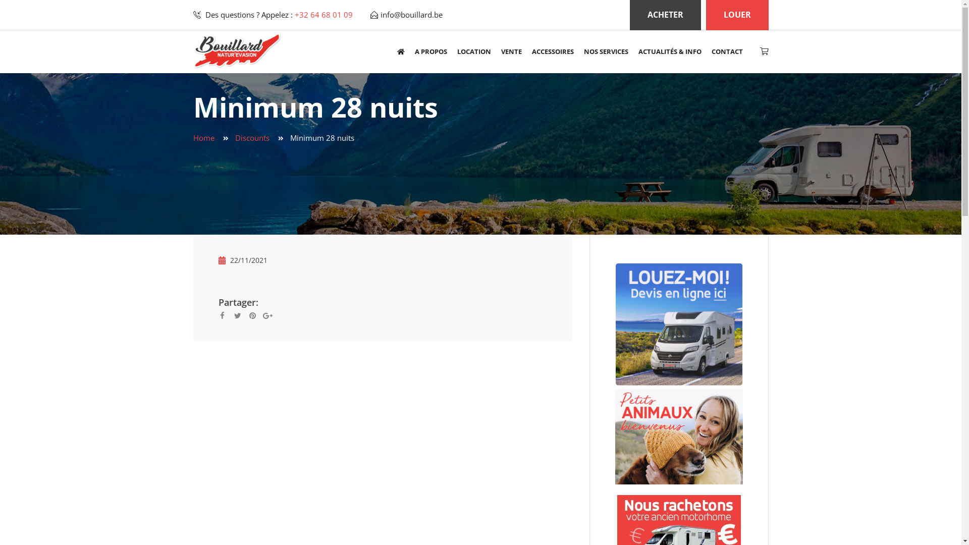  Describe the element at coordinates (252, 138) in the screenshot. I see `Discounts` at that location.